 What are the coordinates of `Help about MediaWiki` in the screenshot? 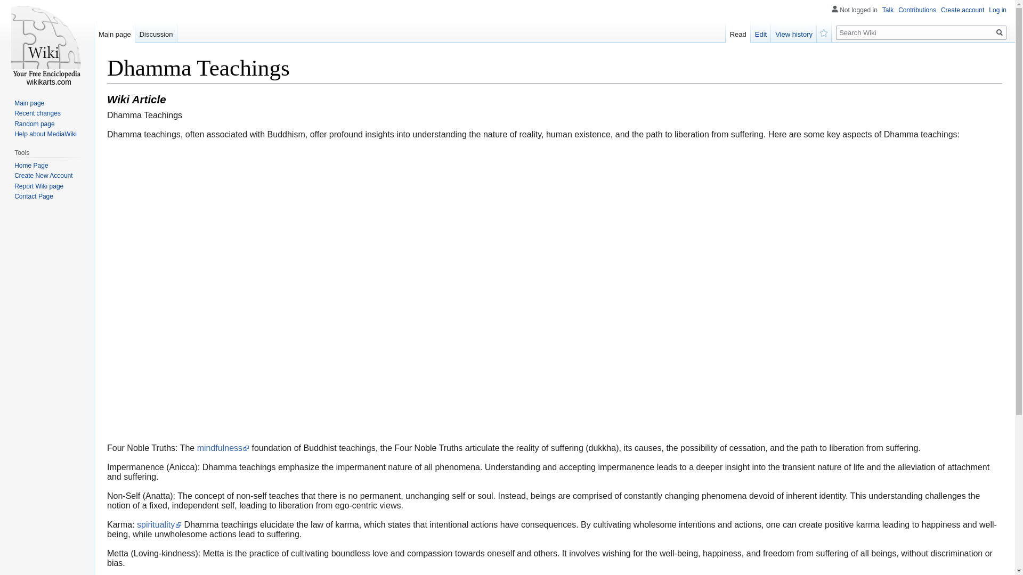 It's located at (45, 134).